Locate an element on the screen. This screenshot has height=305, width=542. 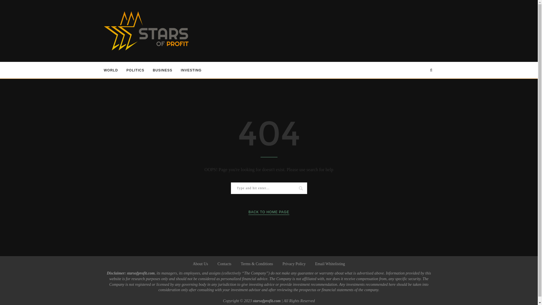
INVESTING is located at coordinates (191, 70).